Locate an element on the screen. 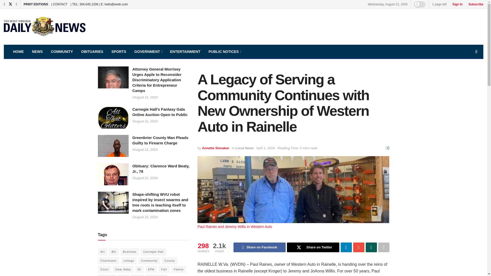 The width and height of the screenshot is (491, 276). OBITUARIES is located at coordinates (92, 52).